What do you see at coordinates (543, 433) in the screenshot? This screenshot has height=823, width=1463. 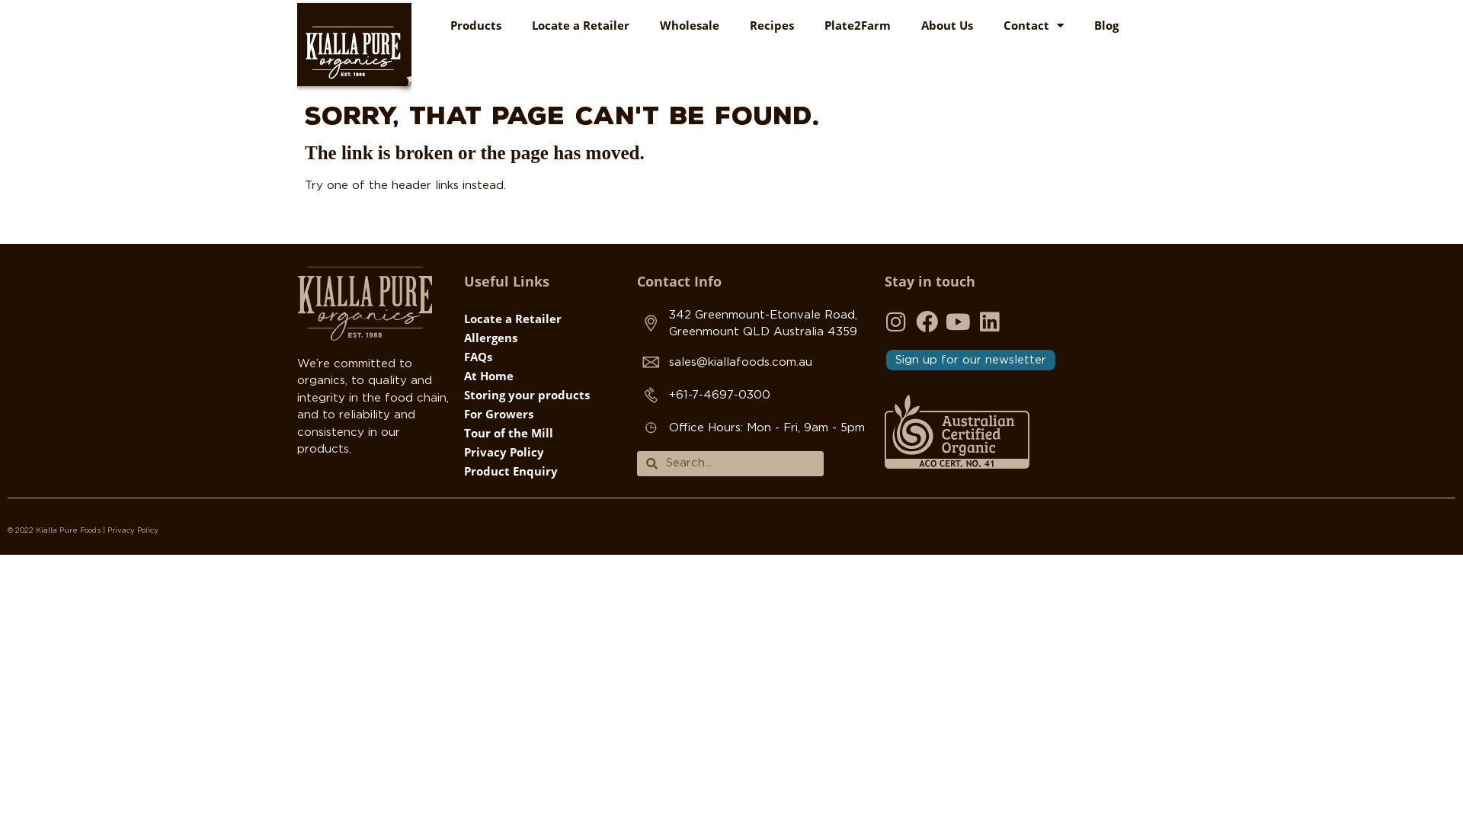 I see `Tour of the Mill` at bounding box center [543, 433].